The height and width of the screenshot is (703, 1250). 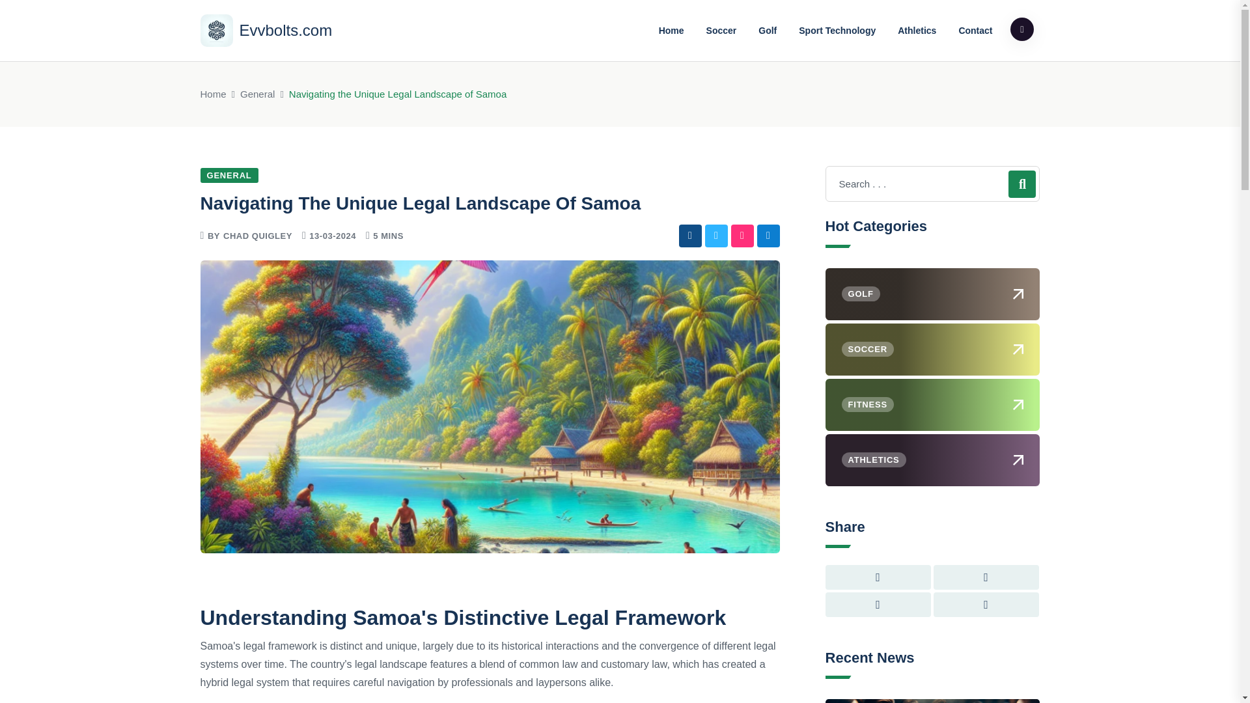 I want to click on FITNESS, so click(x=932, y=405).